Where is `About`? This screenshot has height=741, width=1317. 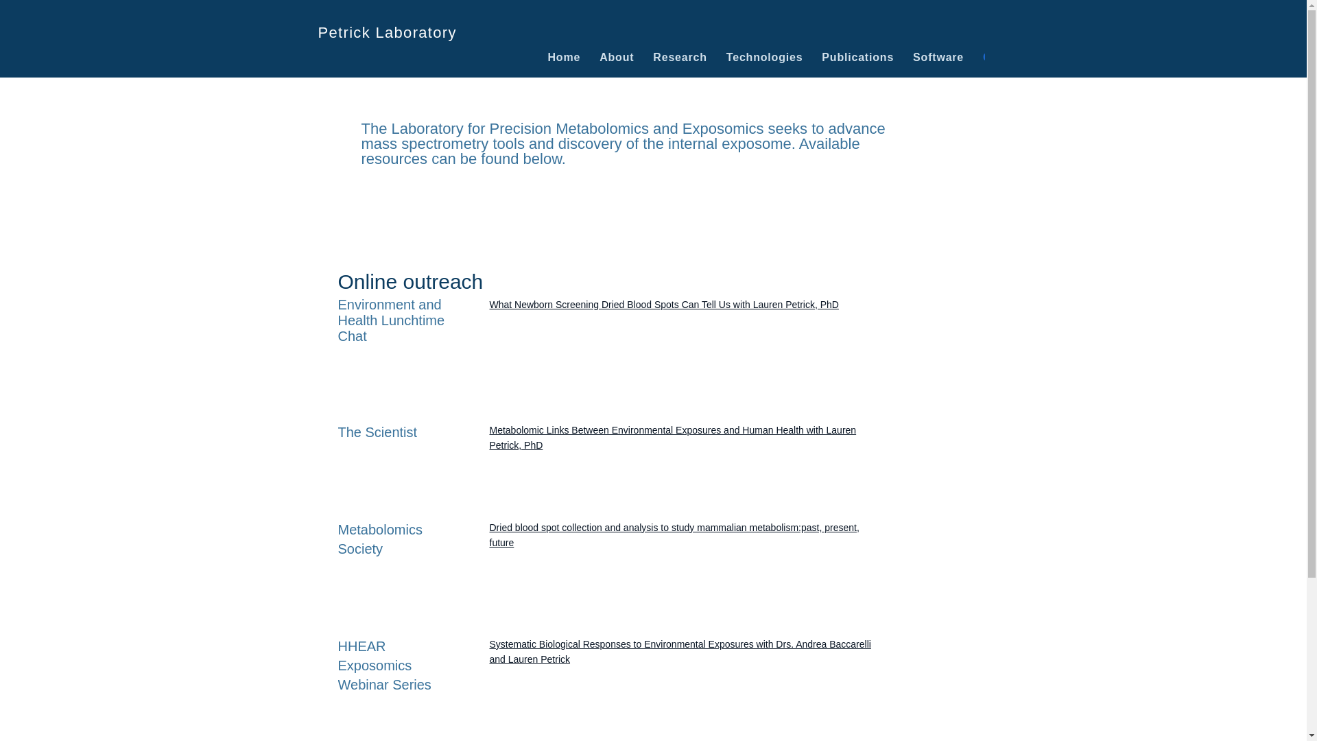 About is located at coordinates (616, 57).